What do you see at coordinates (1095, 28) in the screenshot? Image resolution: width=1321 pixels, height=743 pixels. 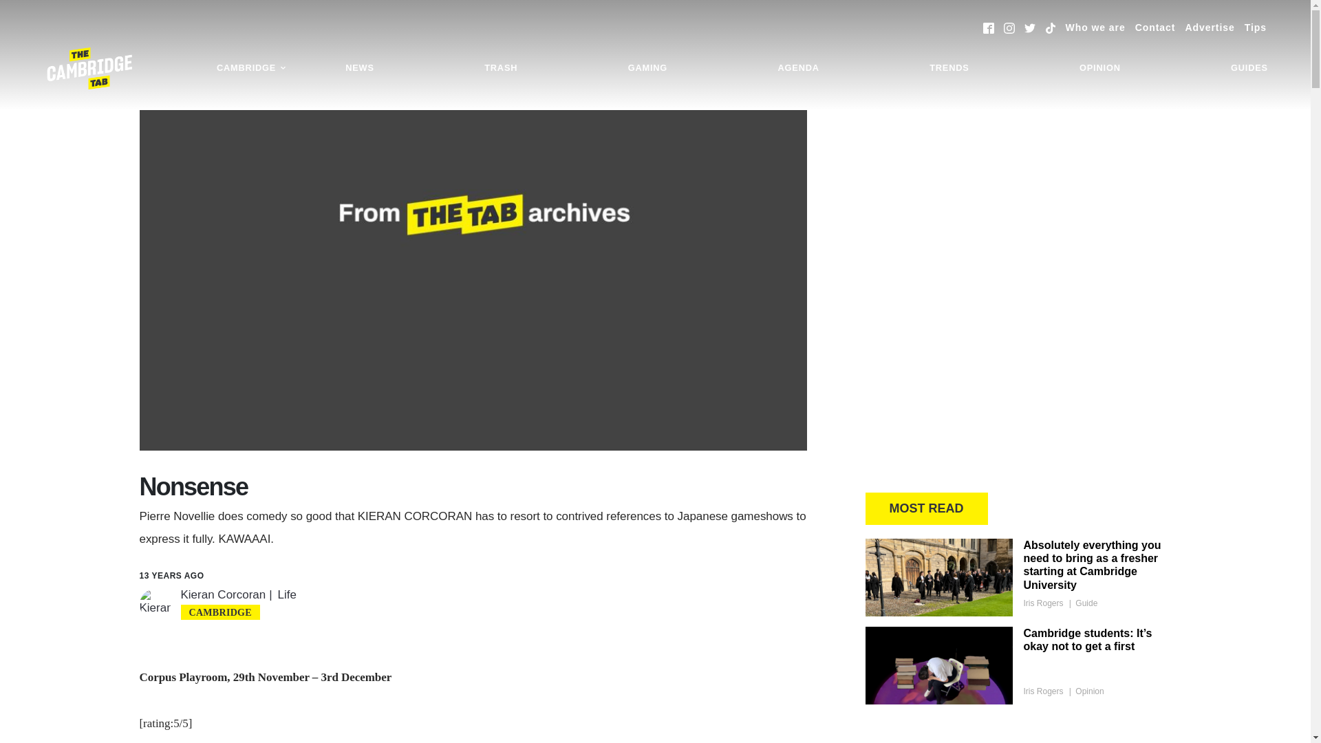 I see `Who we are` at bounding box center [1095, 28].